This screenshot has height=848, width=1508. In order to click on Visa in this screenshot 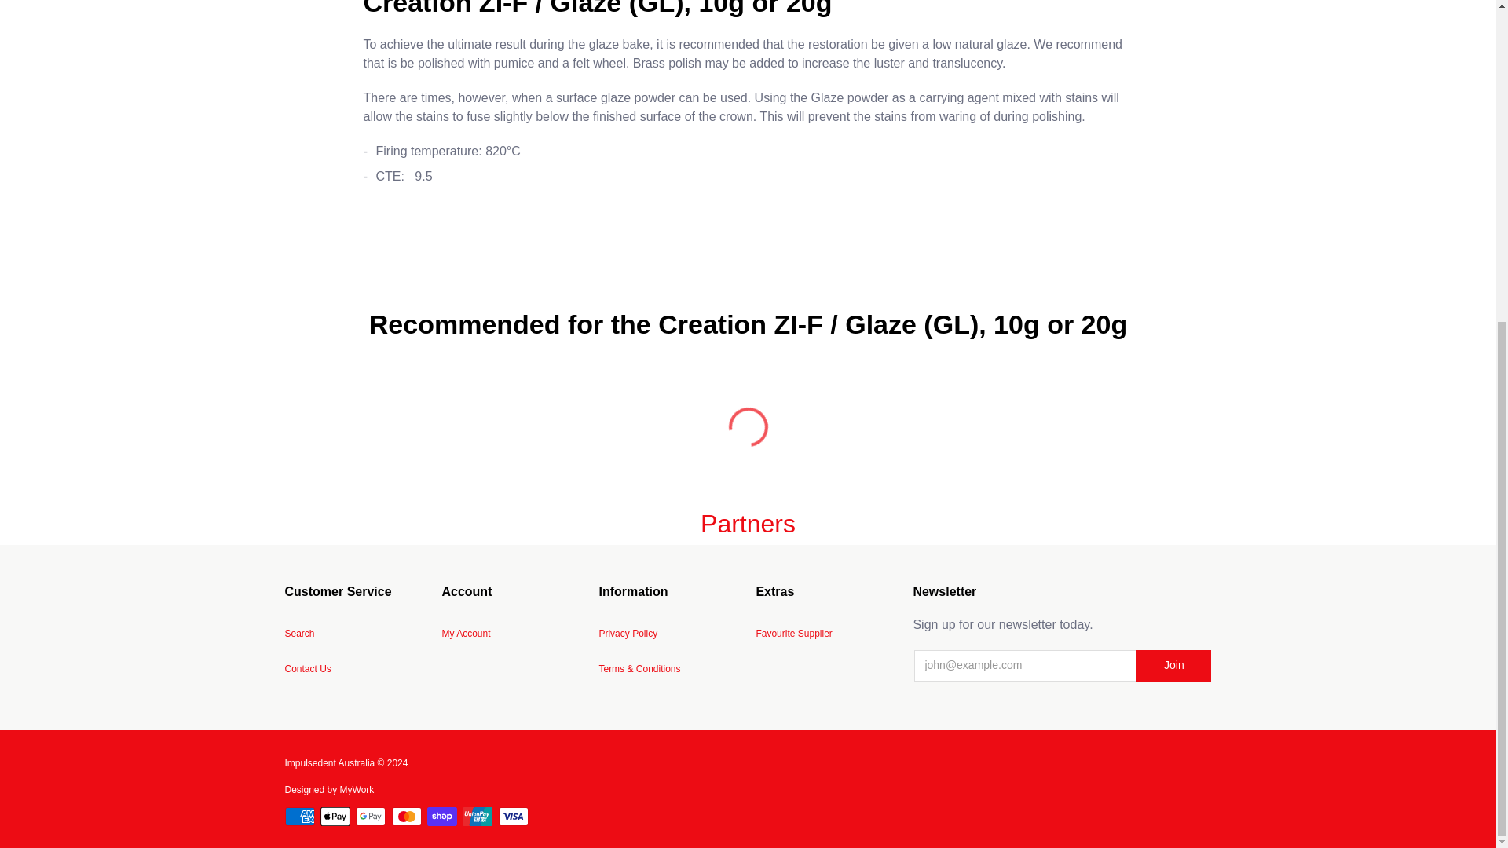, I will do `click(514, 817)`.